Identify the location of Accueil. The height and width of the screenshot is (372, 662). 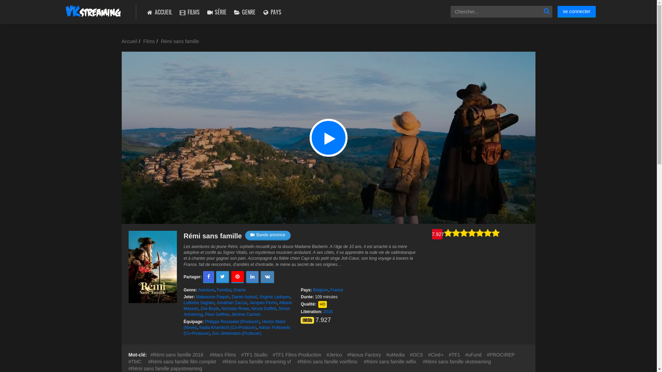
(129, 41).